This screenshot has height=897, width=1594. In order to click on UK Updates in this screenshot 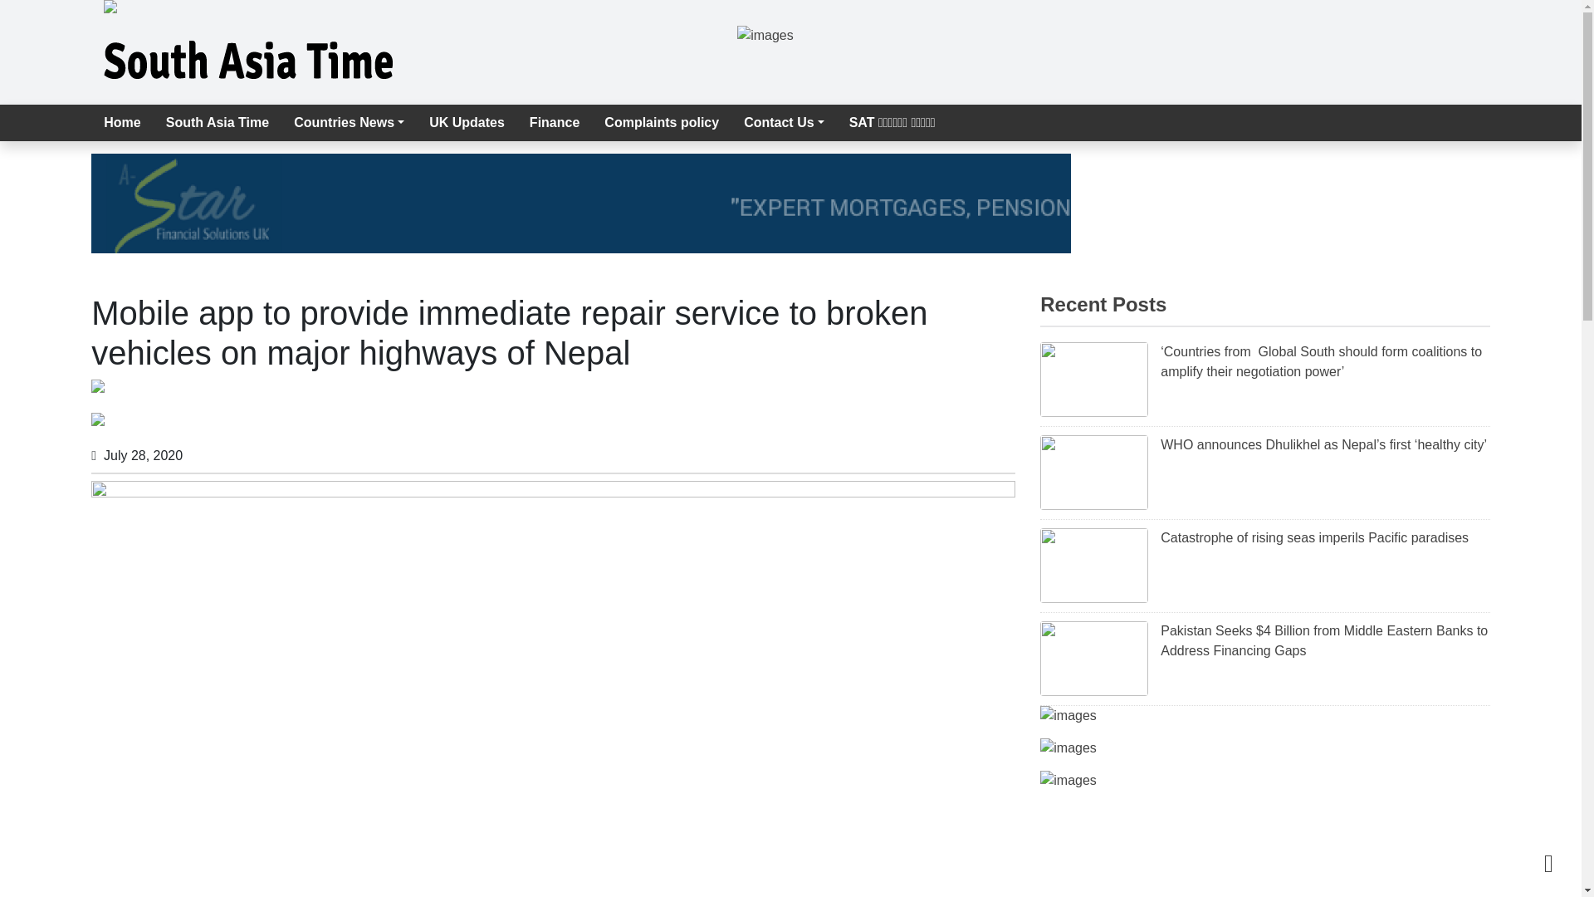, I will do `click(467, 123)`.